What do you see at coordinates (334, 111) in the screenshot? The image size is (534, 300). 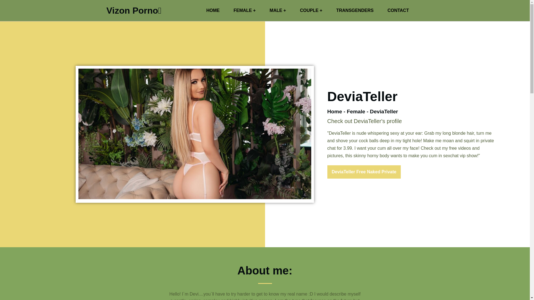 I see `Home` at bounding box center [334, 111].